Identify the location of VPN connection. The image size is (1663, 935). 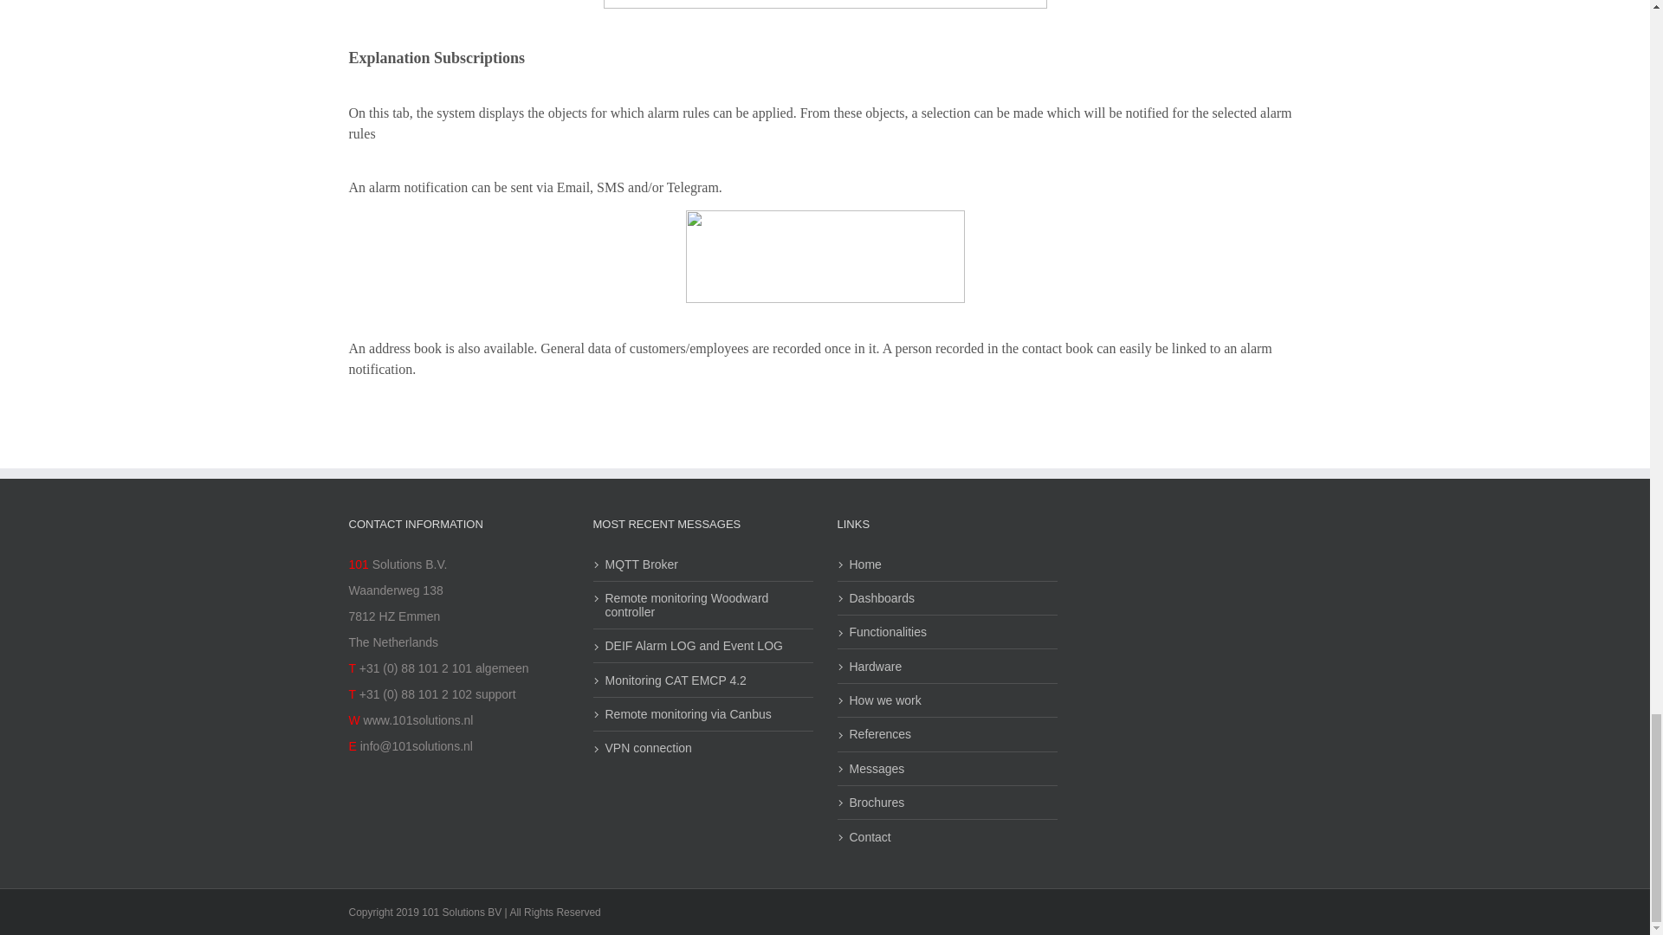
(702, 748).